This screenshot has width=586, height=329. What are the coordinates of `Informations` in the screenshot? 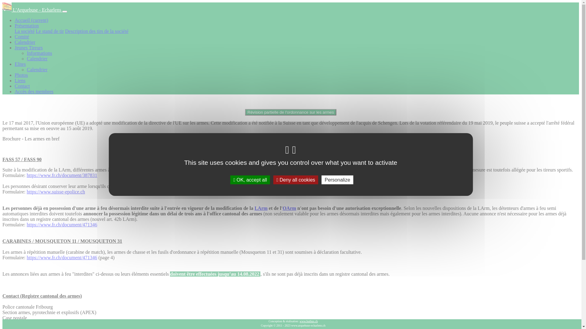 It's located at (40, 53).